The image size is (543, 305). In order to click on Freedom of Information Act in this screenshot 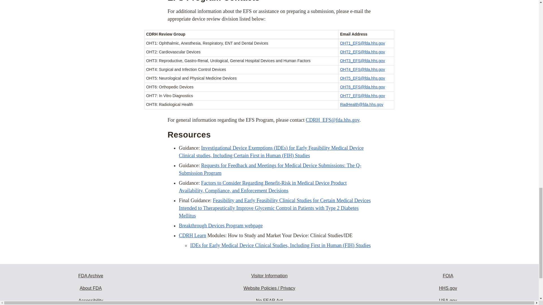, I will do `click(448, 276)`.